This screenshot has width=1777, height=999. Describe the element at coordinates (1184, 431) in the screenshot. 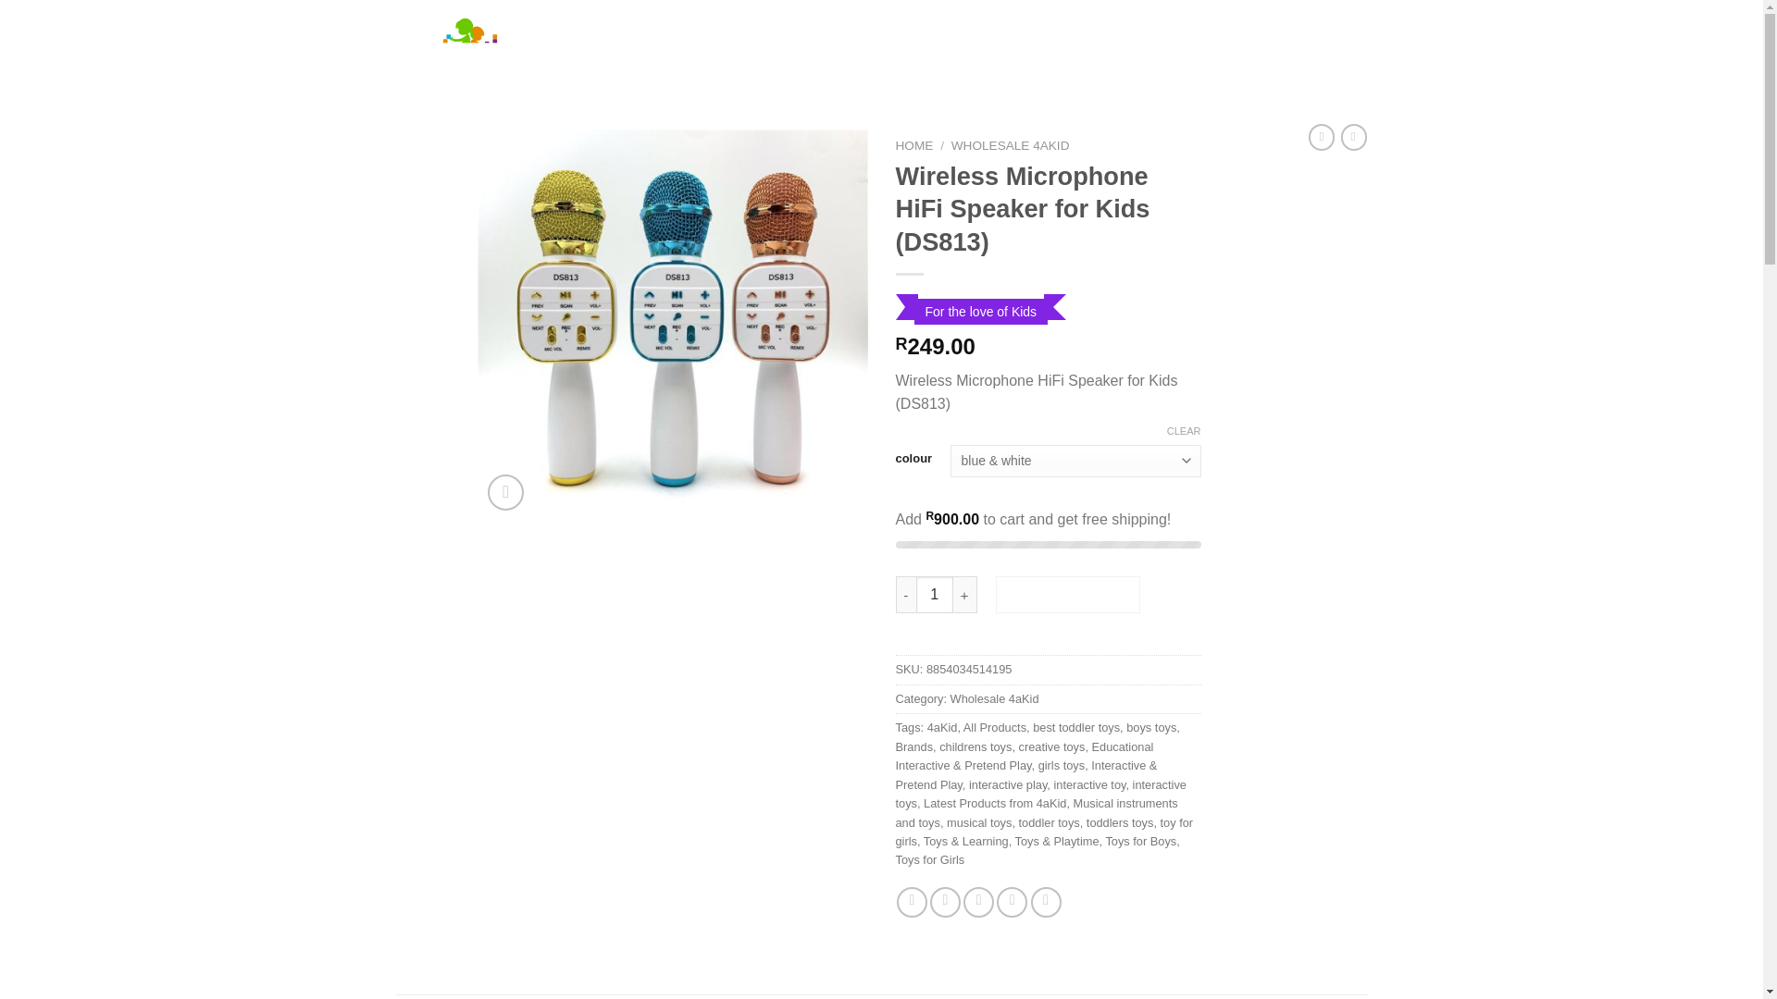

I see `CLEAR` at that location.